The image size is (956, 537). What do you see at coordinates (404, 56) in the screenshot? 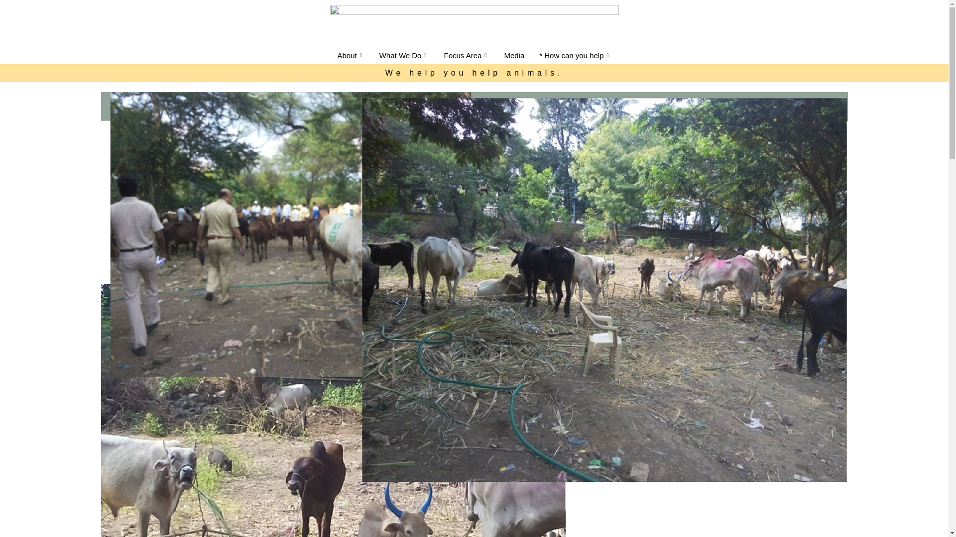
I see `What We Do` at bounding box center [404, 56].